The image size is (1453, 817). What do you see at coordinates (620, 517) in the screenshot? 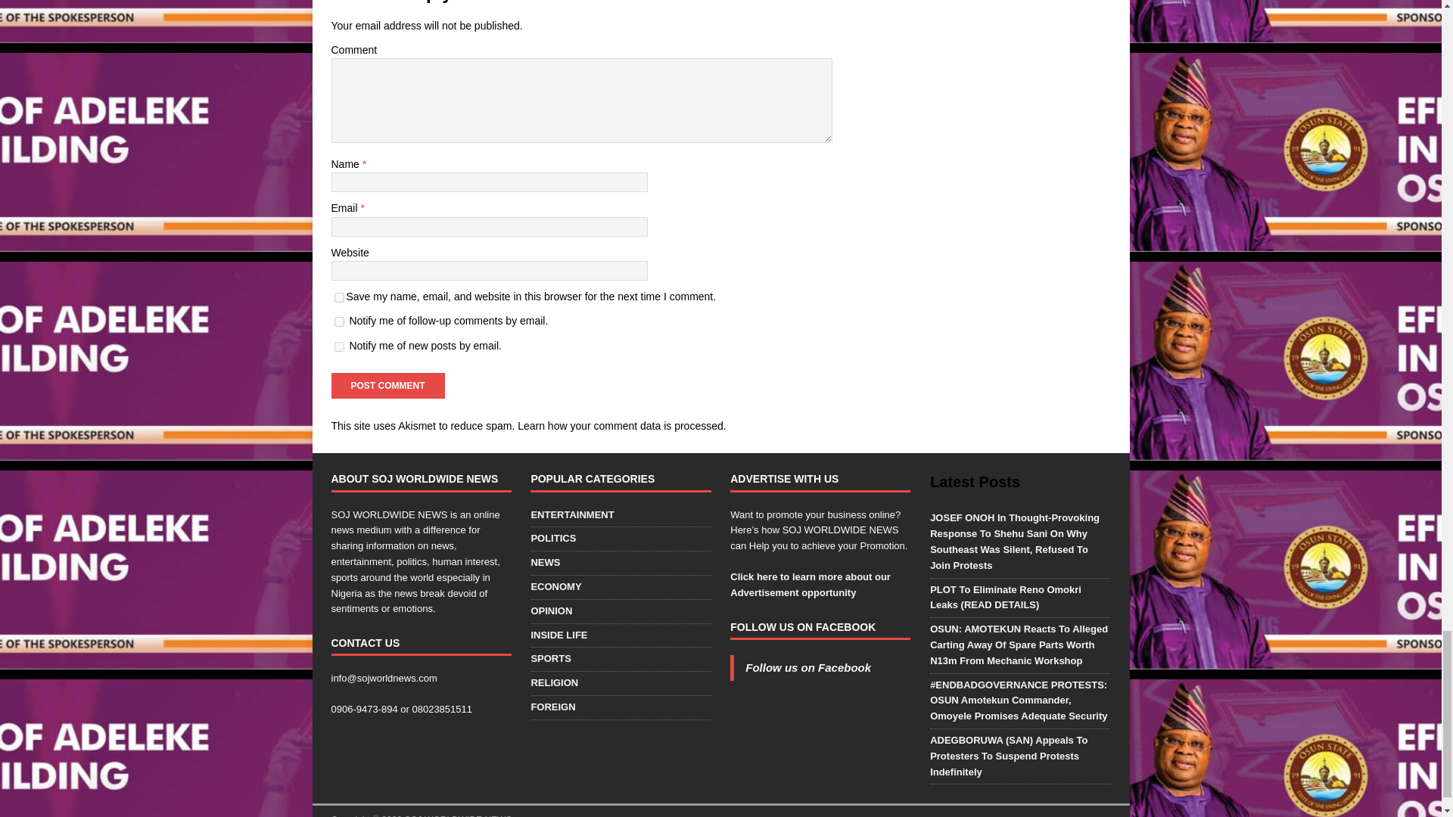
I see `ENTERTAINMENT` at bounding box center [620, 517].